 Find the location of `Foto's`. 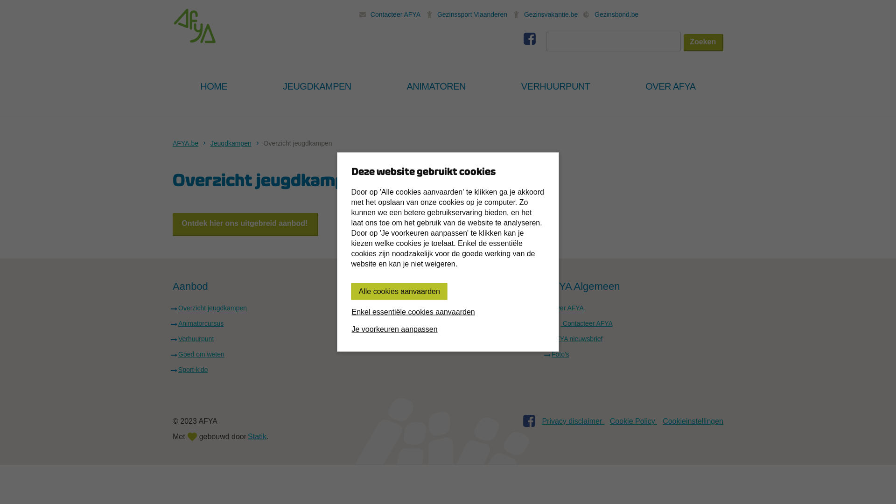

Foto's is located at coordinates (560, 354).